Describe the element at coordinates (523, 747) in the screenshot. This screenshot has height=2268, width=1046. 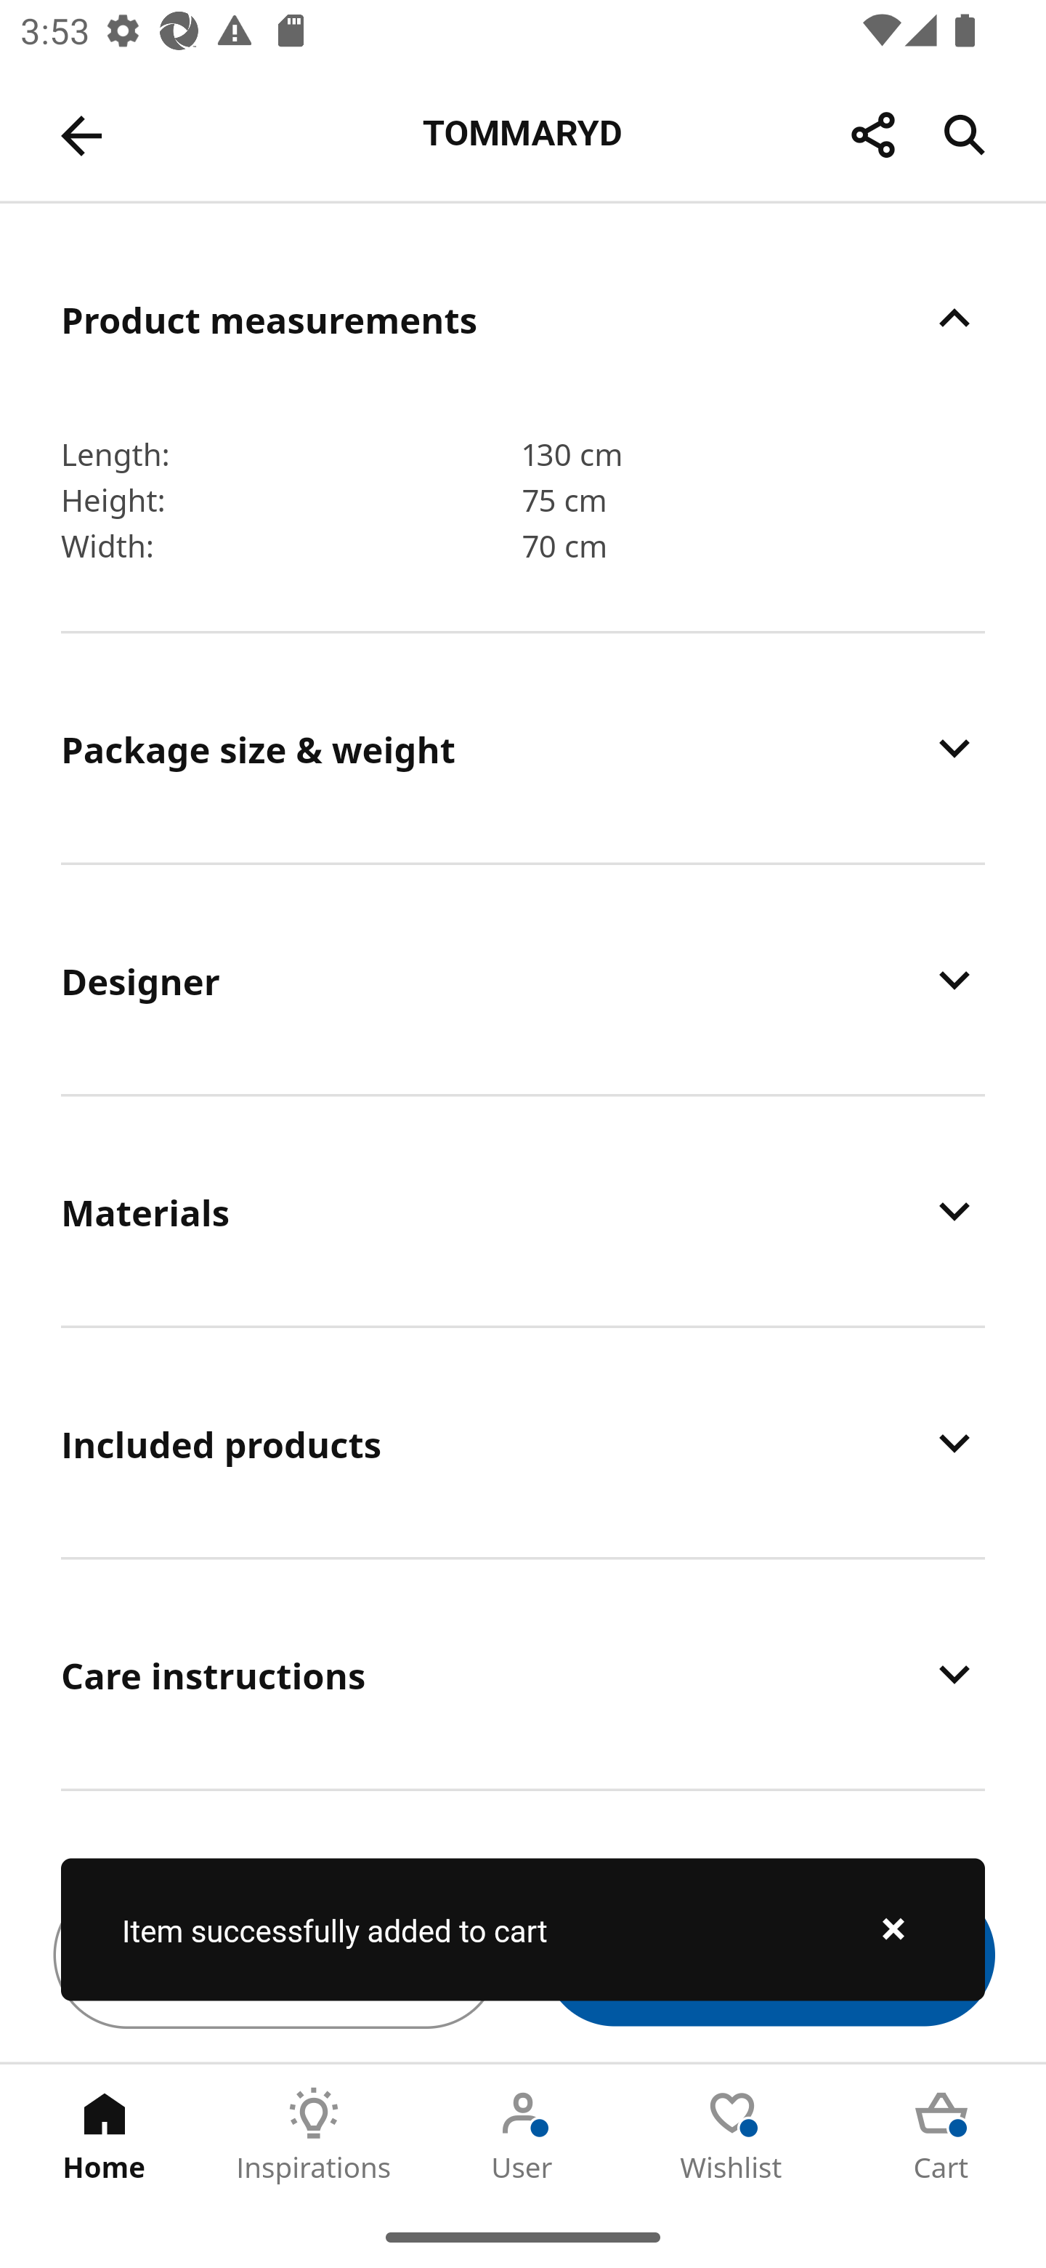
I see `Package size & weight` at that location.